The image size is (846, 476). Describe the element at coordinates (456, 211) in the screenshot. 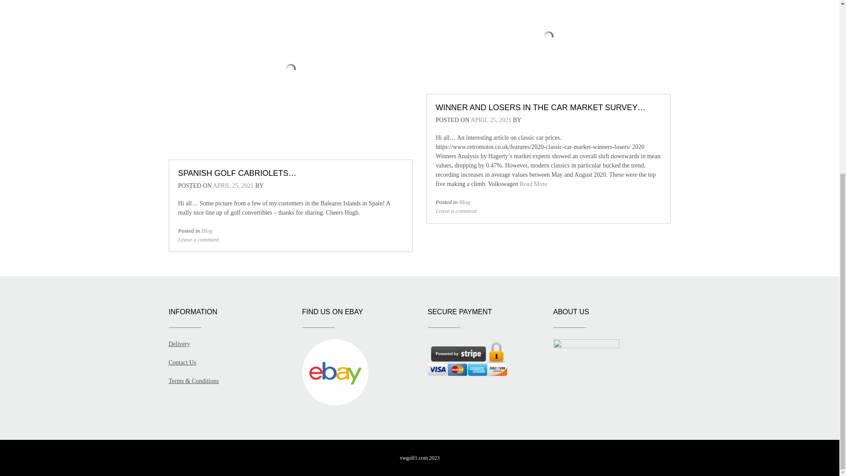

I see `Leave a comment` at that location.